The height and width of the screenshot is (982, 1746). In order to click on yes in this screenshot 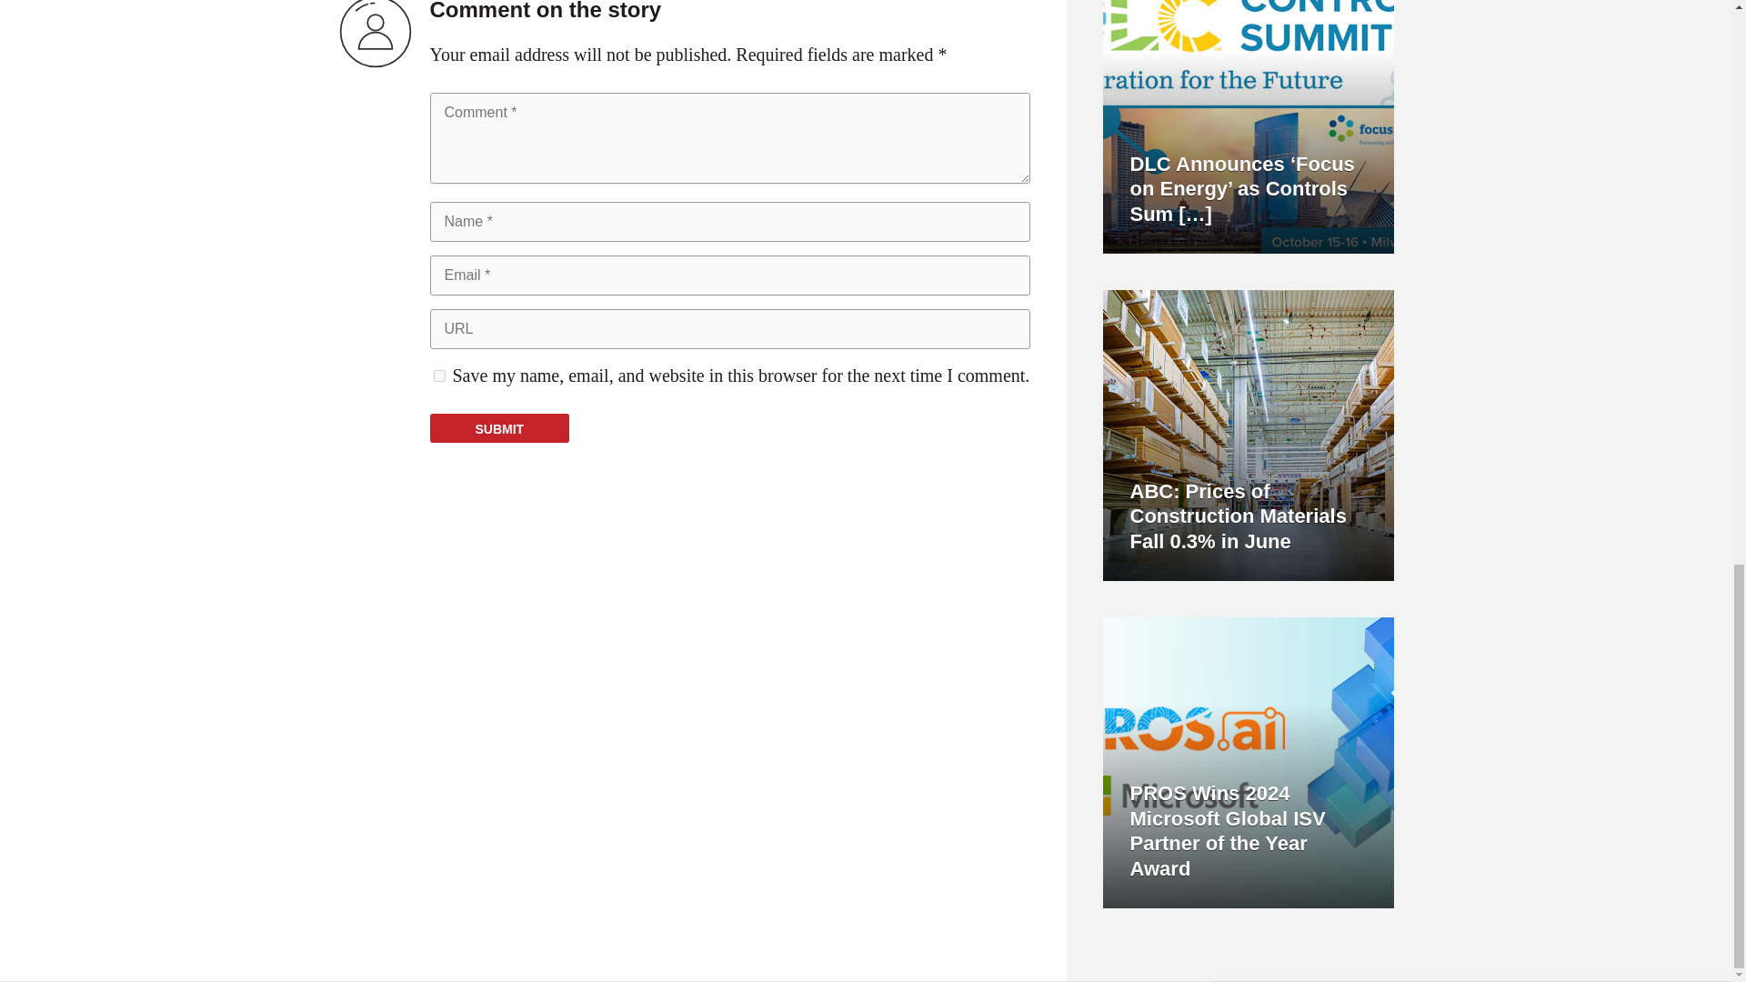, I will do `click(438, 376)`.